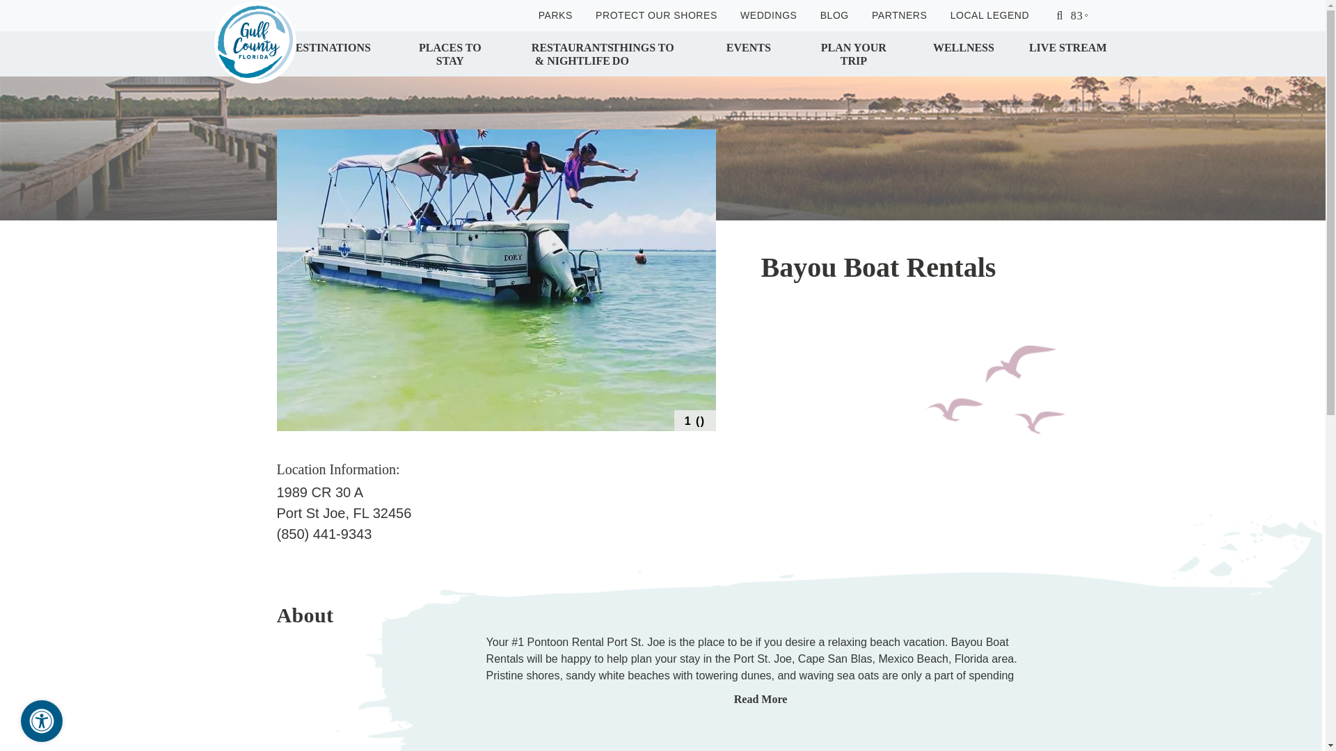  What do you see at coordinates (450, 54) in the screenshot?
I see `PLACES TO STAY` at bounding box center [450, 54].